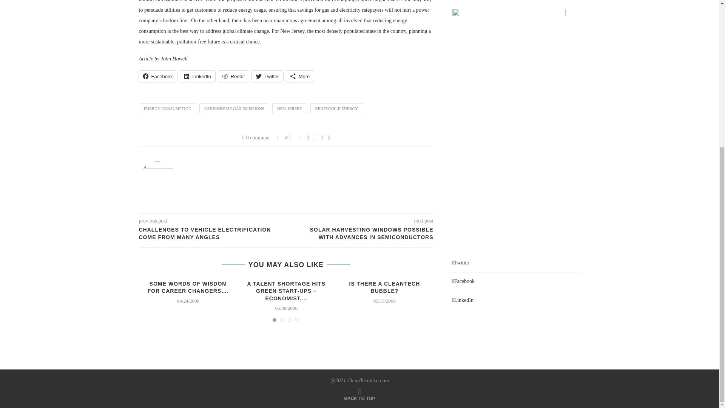 The image size is (725, 408). What do you see at coordinates (336, 108) in the screenshot?
I see `RENEWABLE ENERGY` at bounding box center [336, 108].